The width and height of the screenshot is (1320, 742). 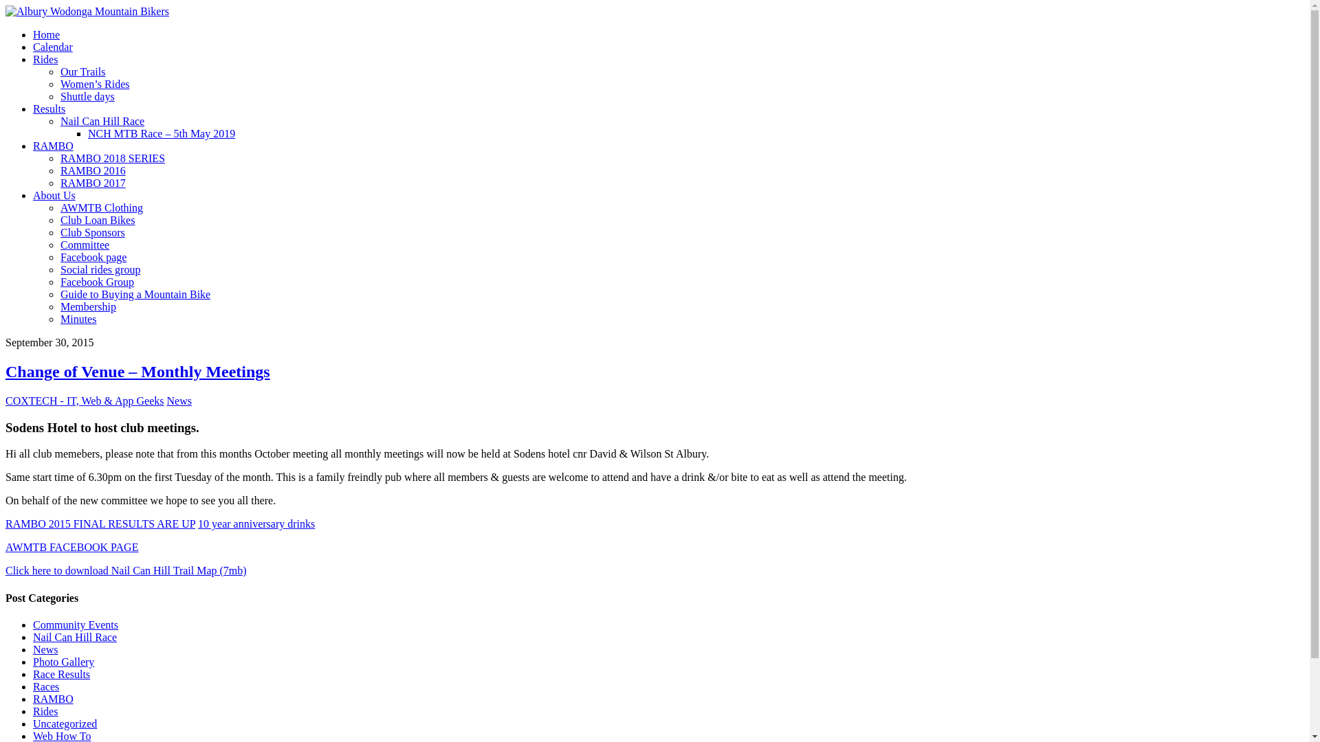 What do you see at coordinates (71, 547) in the screenshot?
I see `AWMTB FACEBOOK PAGE` at bounding box center [71, 547].